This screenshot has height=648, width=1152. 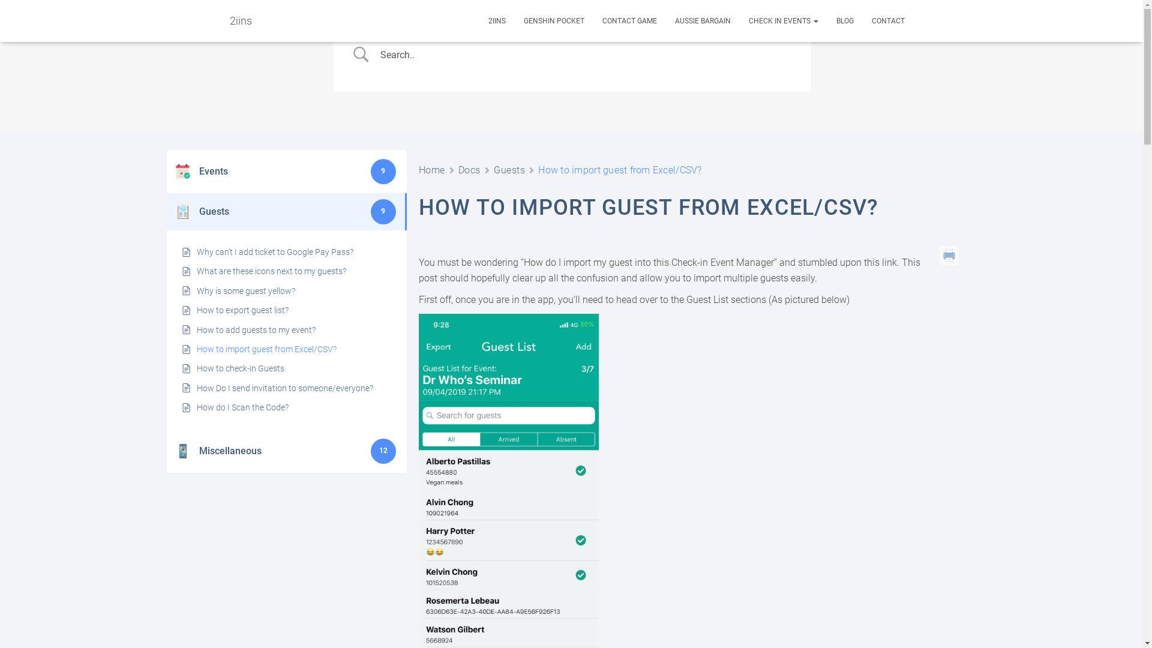 What do you see at coordinates (242, 310) in the screenshot?
I see `How to export guest list?` at bounding box center [242, 310].